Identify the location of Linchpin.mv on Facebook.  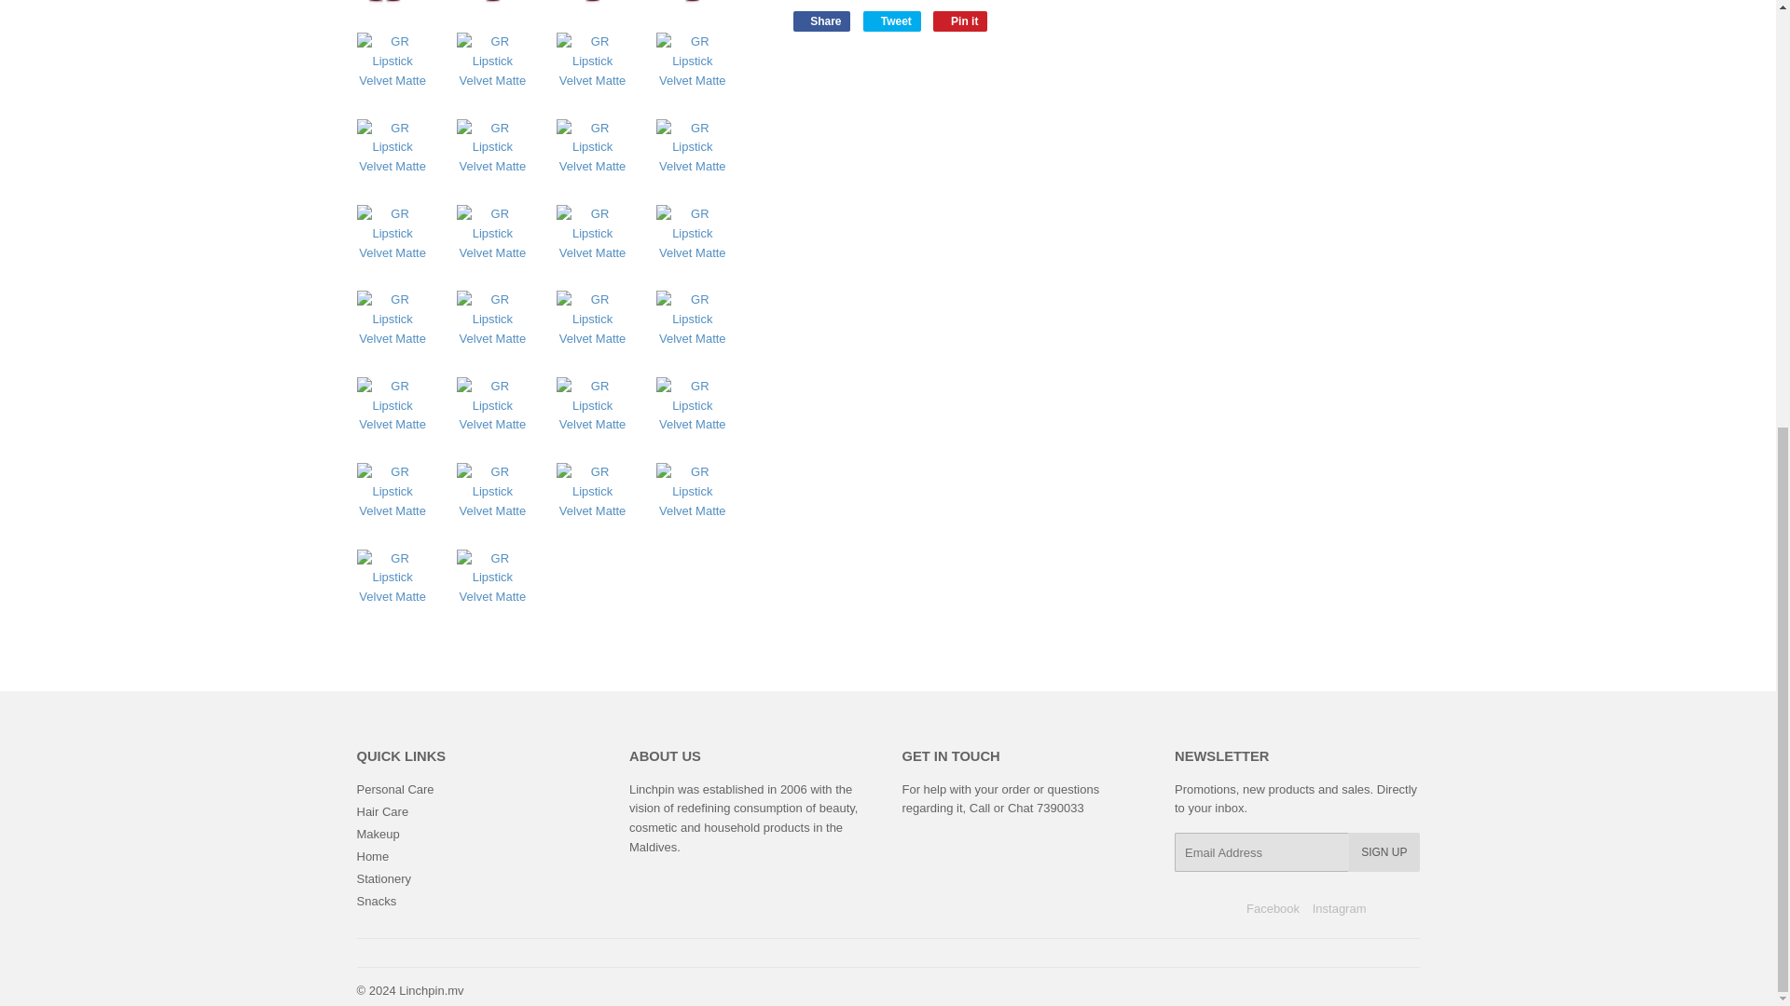
(1272, 907).